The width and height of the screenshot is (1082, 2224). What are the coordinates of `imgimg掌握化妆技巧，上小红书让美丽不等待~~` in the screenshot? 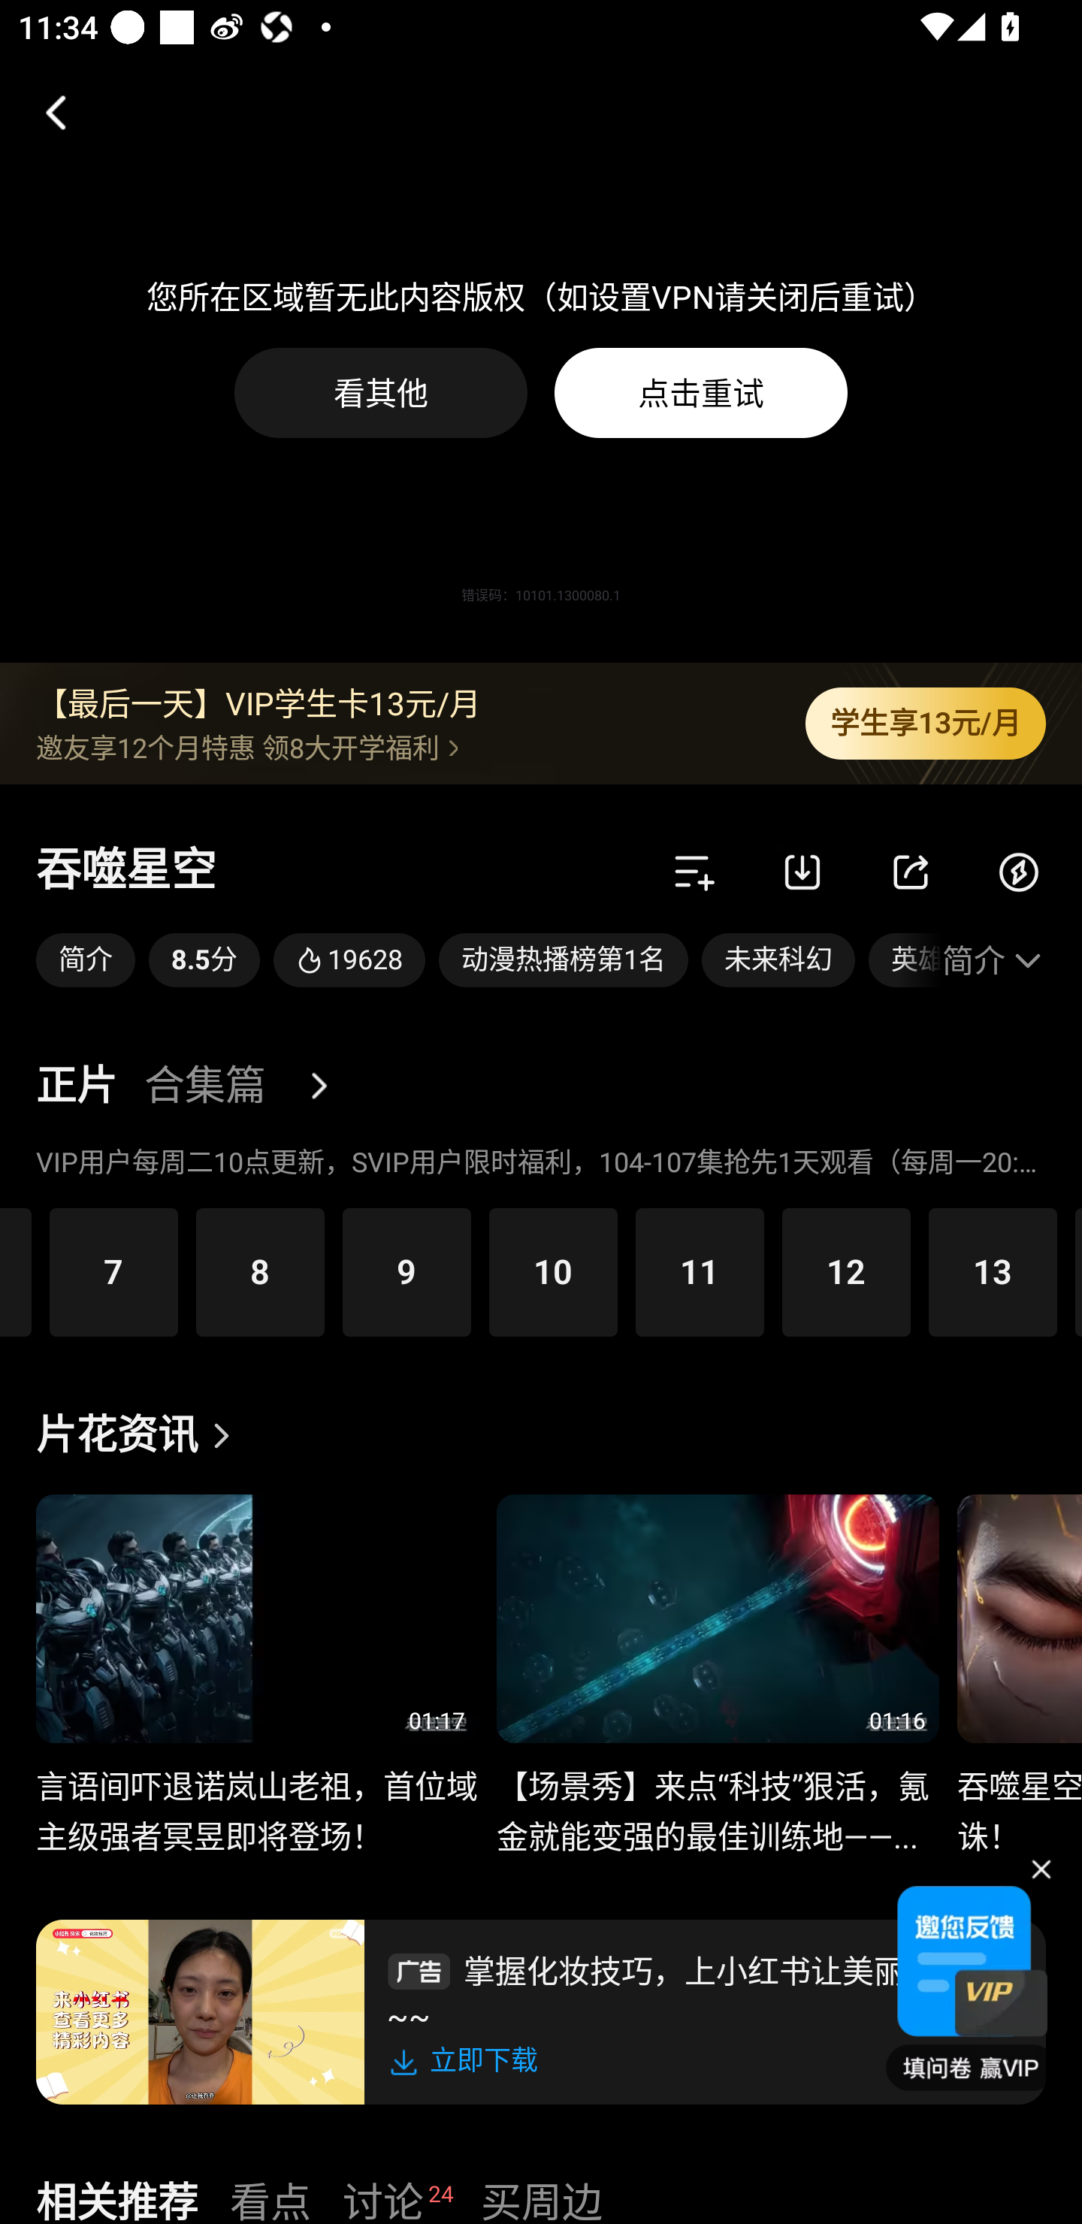 It's located at (705, 1990).